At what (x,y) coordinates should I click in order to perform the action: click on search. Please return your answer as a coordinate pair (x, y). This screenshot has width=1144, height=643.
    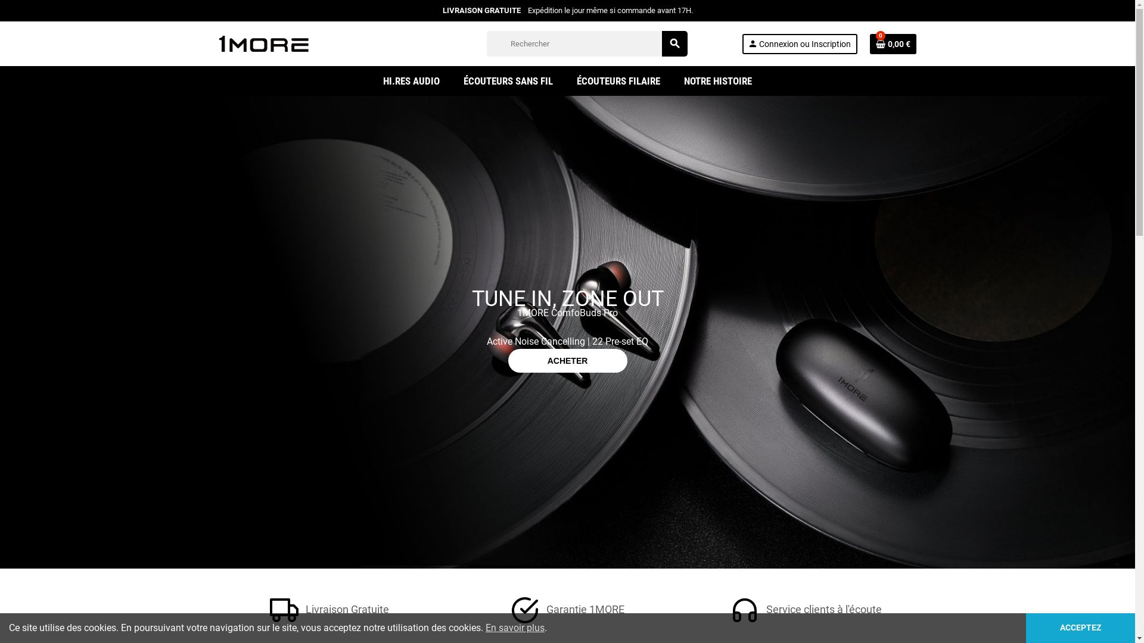
    Looking at the image, I should click on (674, 44).